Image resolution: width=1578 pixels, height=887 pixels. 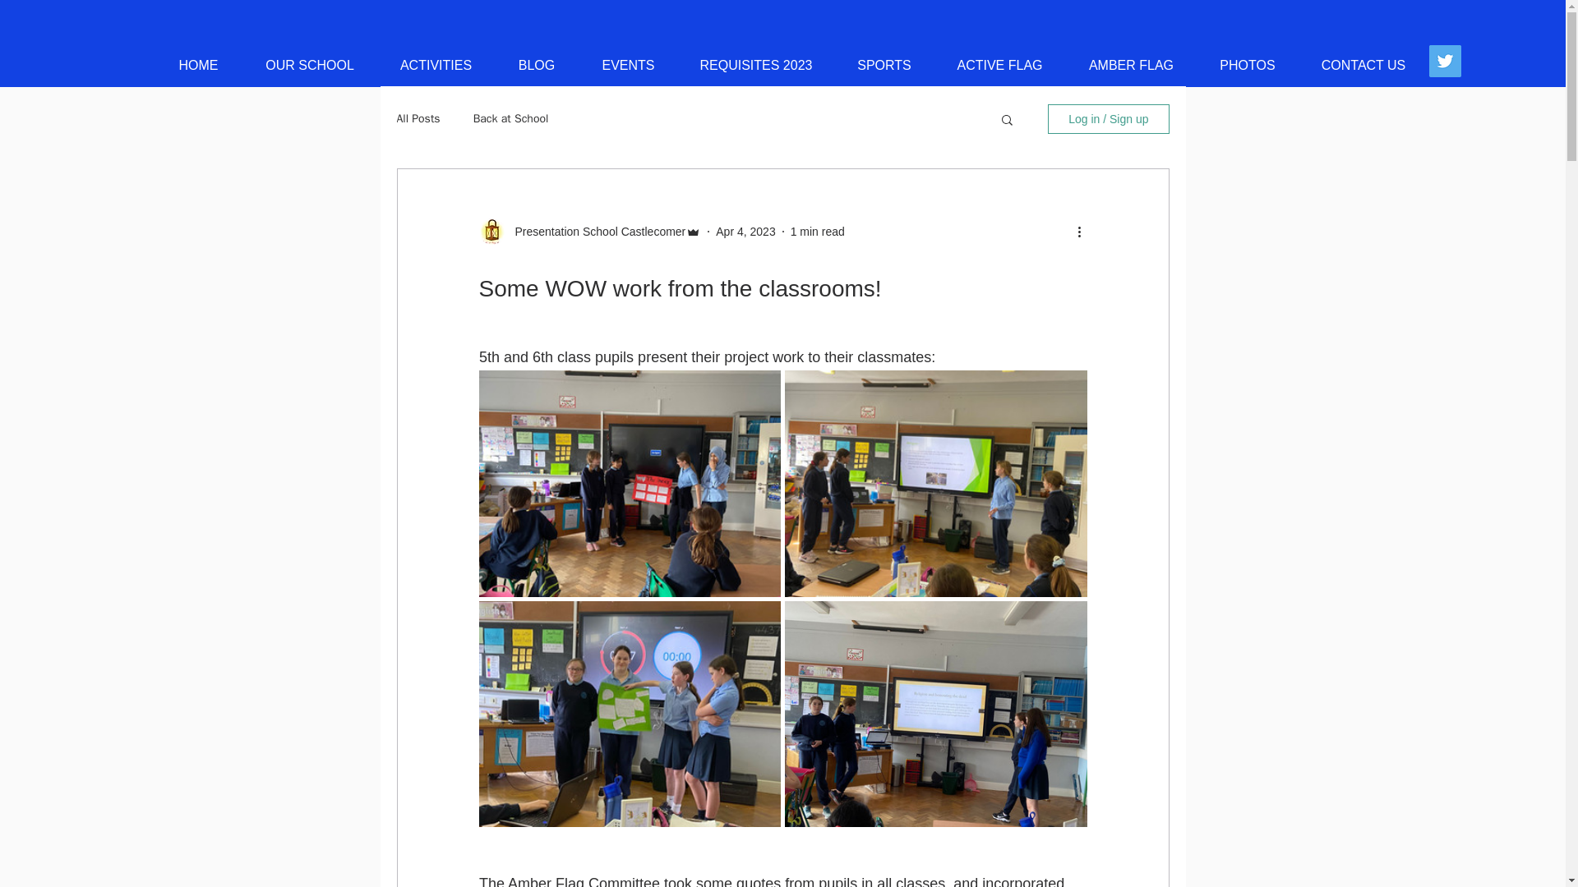 I want to click on SPORTS, so click(x=884, y=66).